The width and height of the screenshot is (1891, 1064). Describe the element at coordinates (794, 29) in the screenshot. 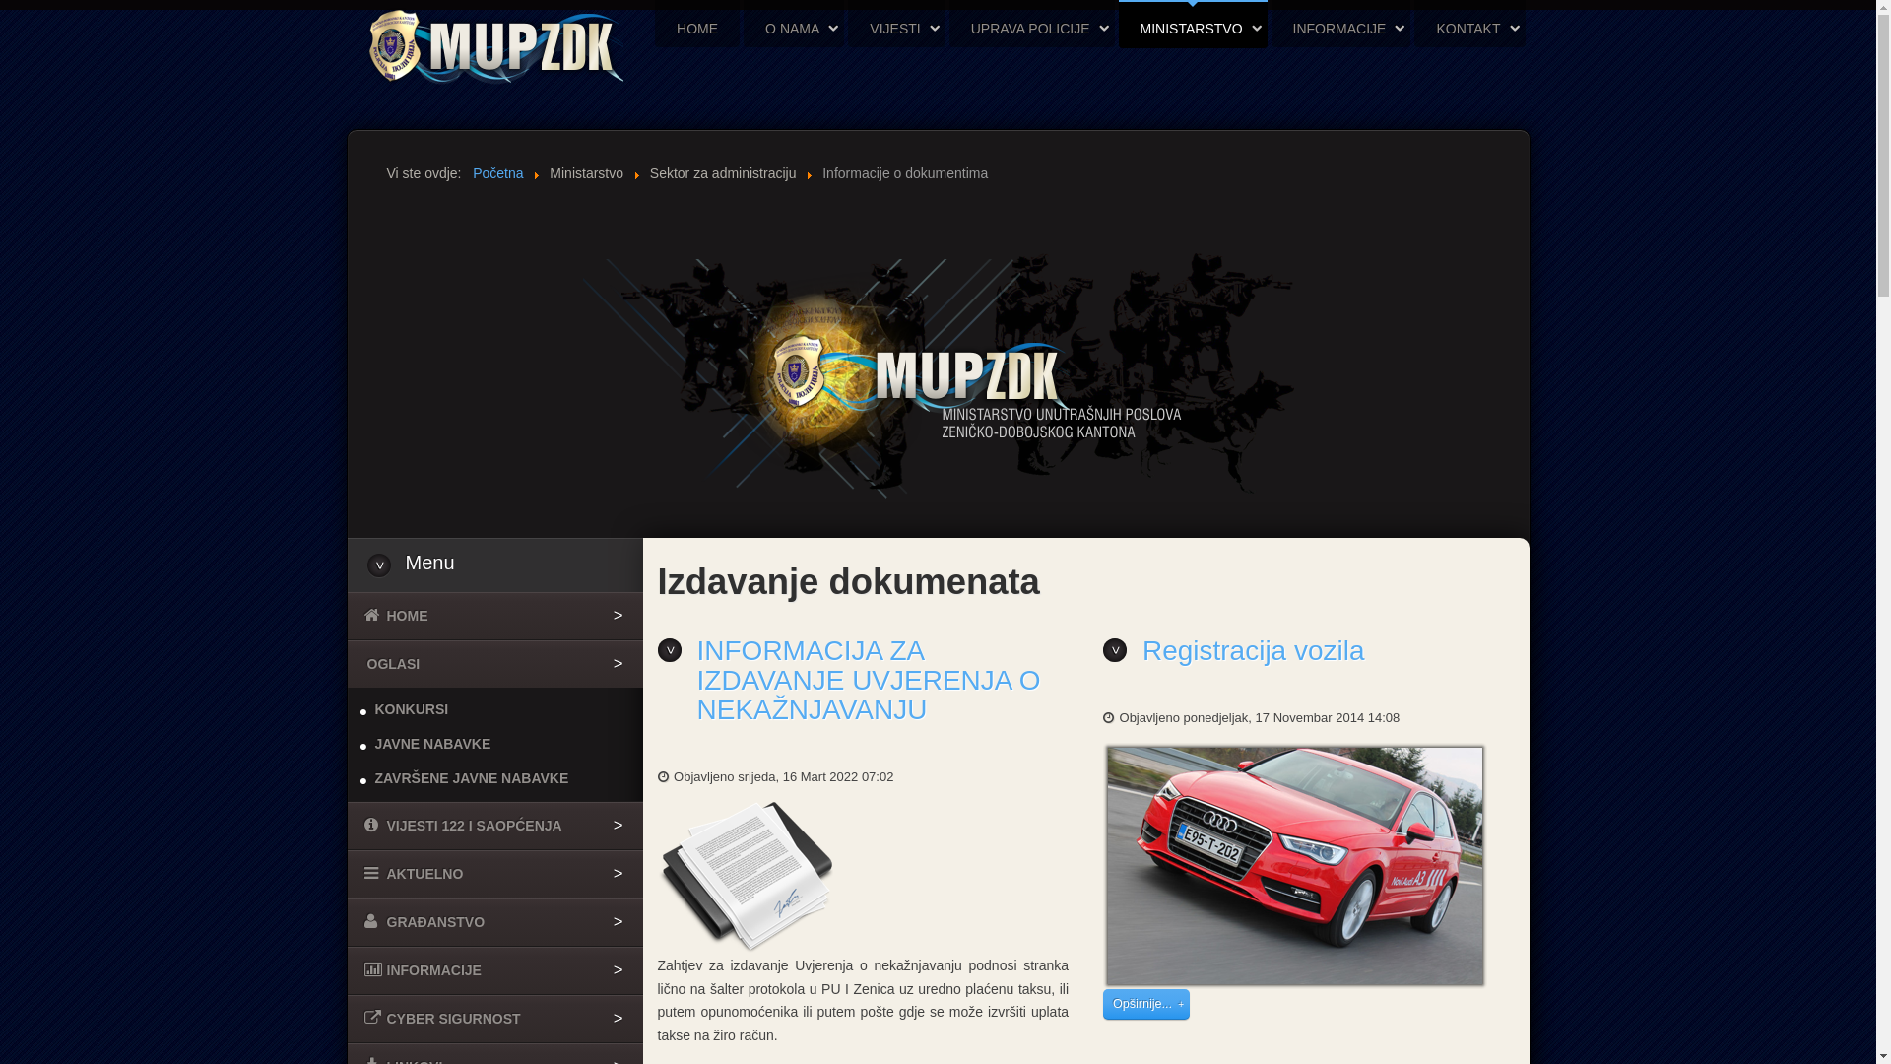

I see `O NAMA` at that location.